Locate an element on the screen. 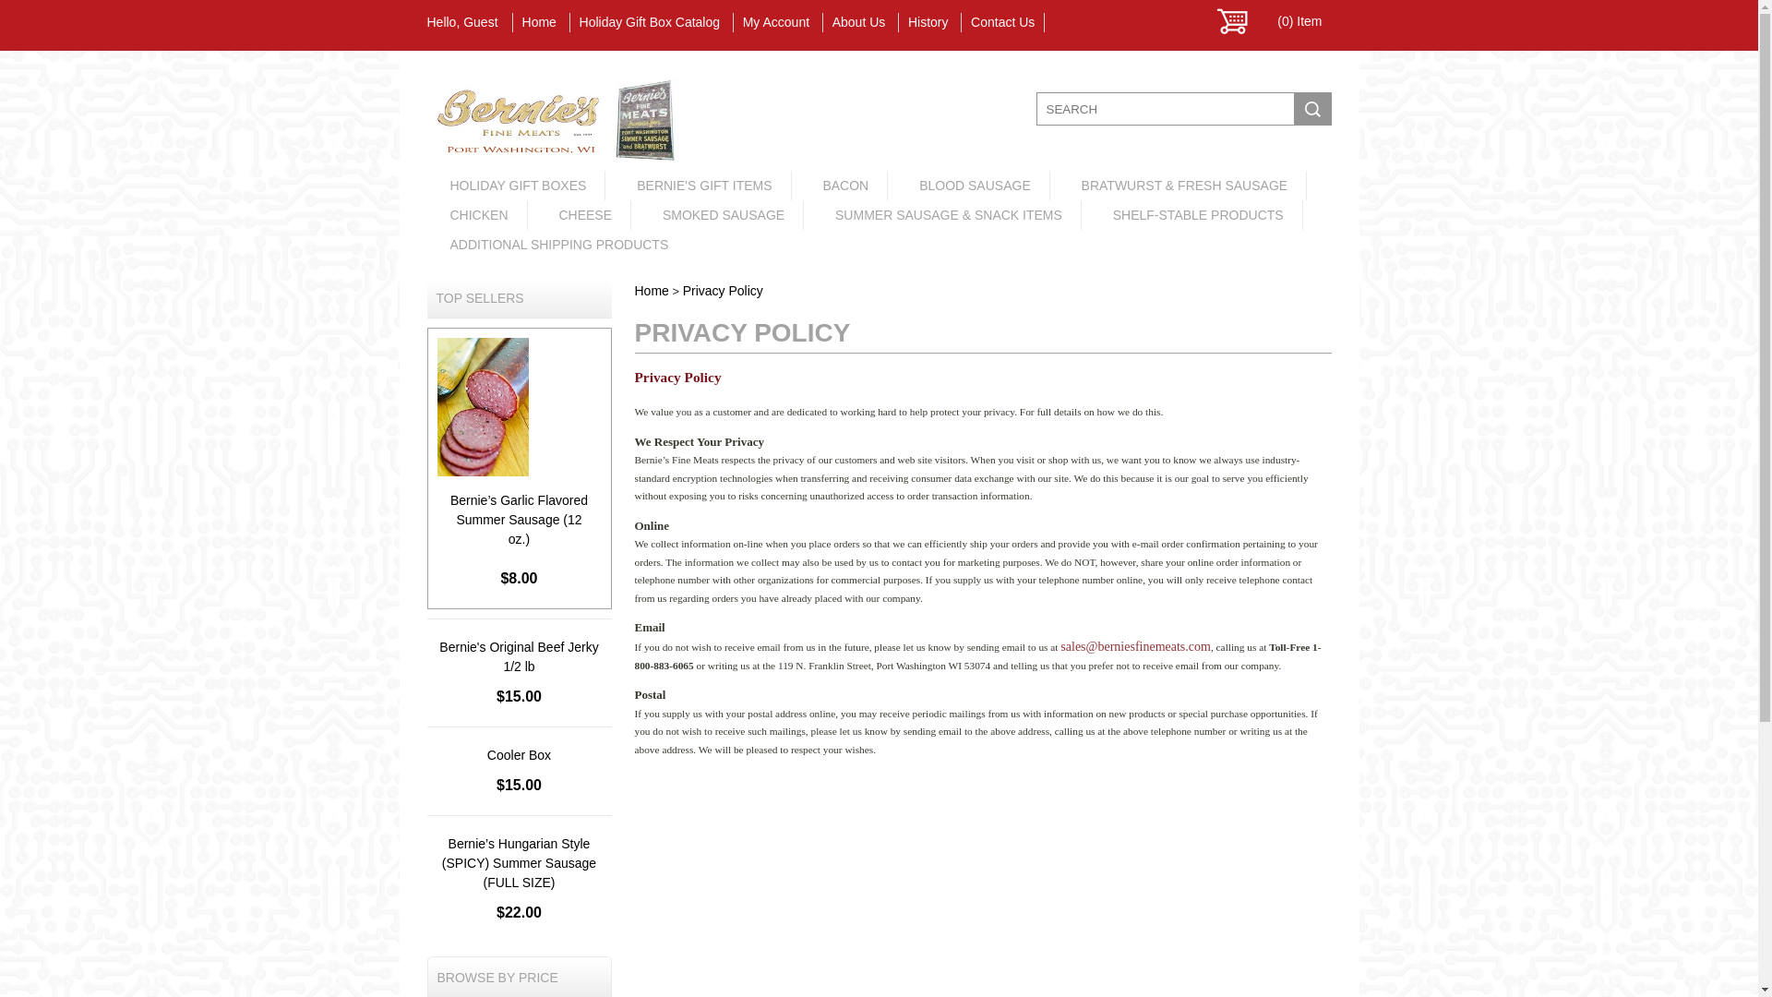  Bernie's Fine Meats is located at coordinates (552, 160).